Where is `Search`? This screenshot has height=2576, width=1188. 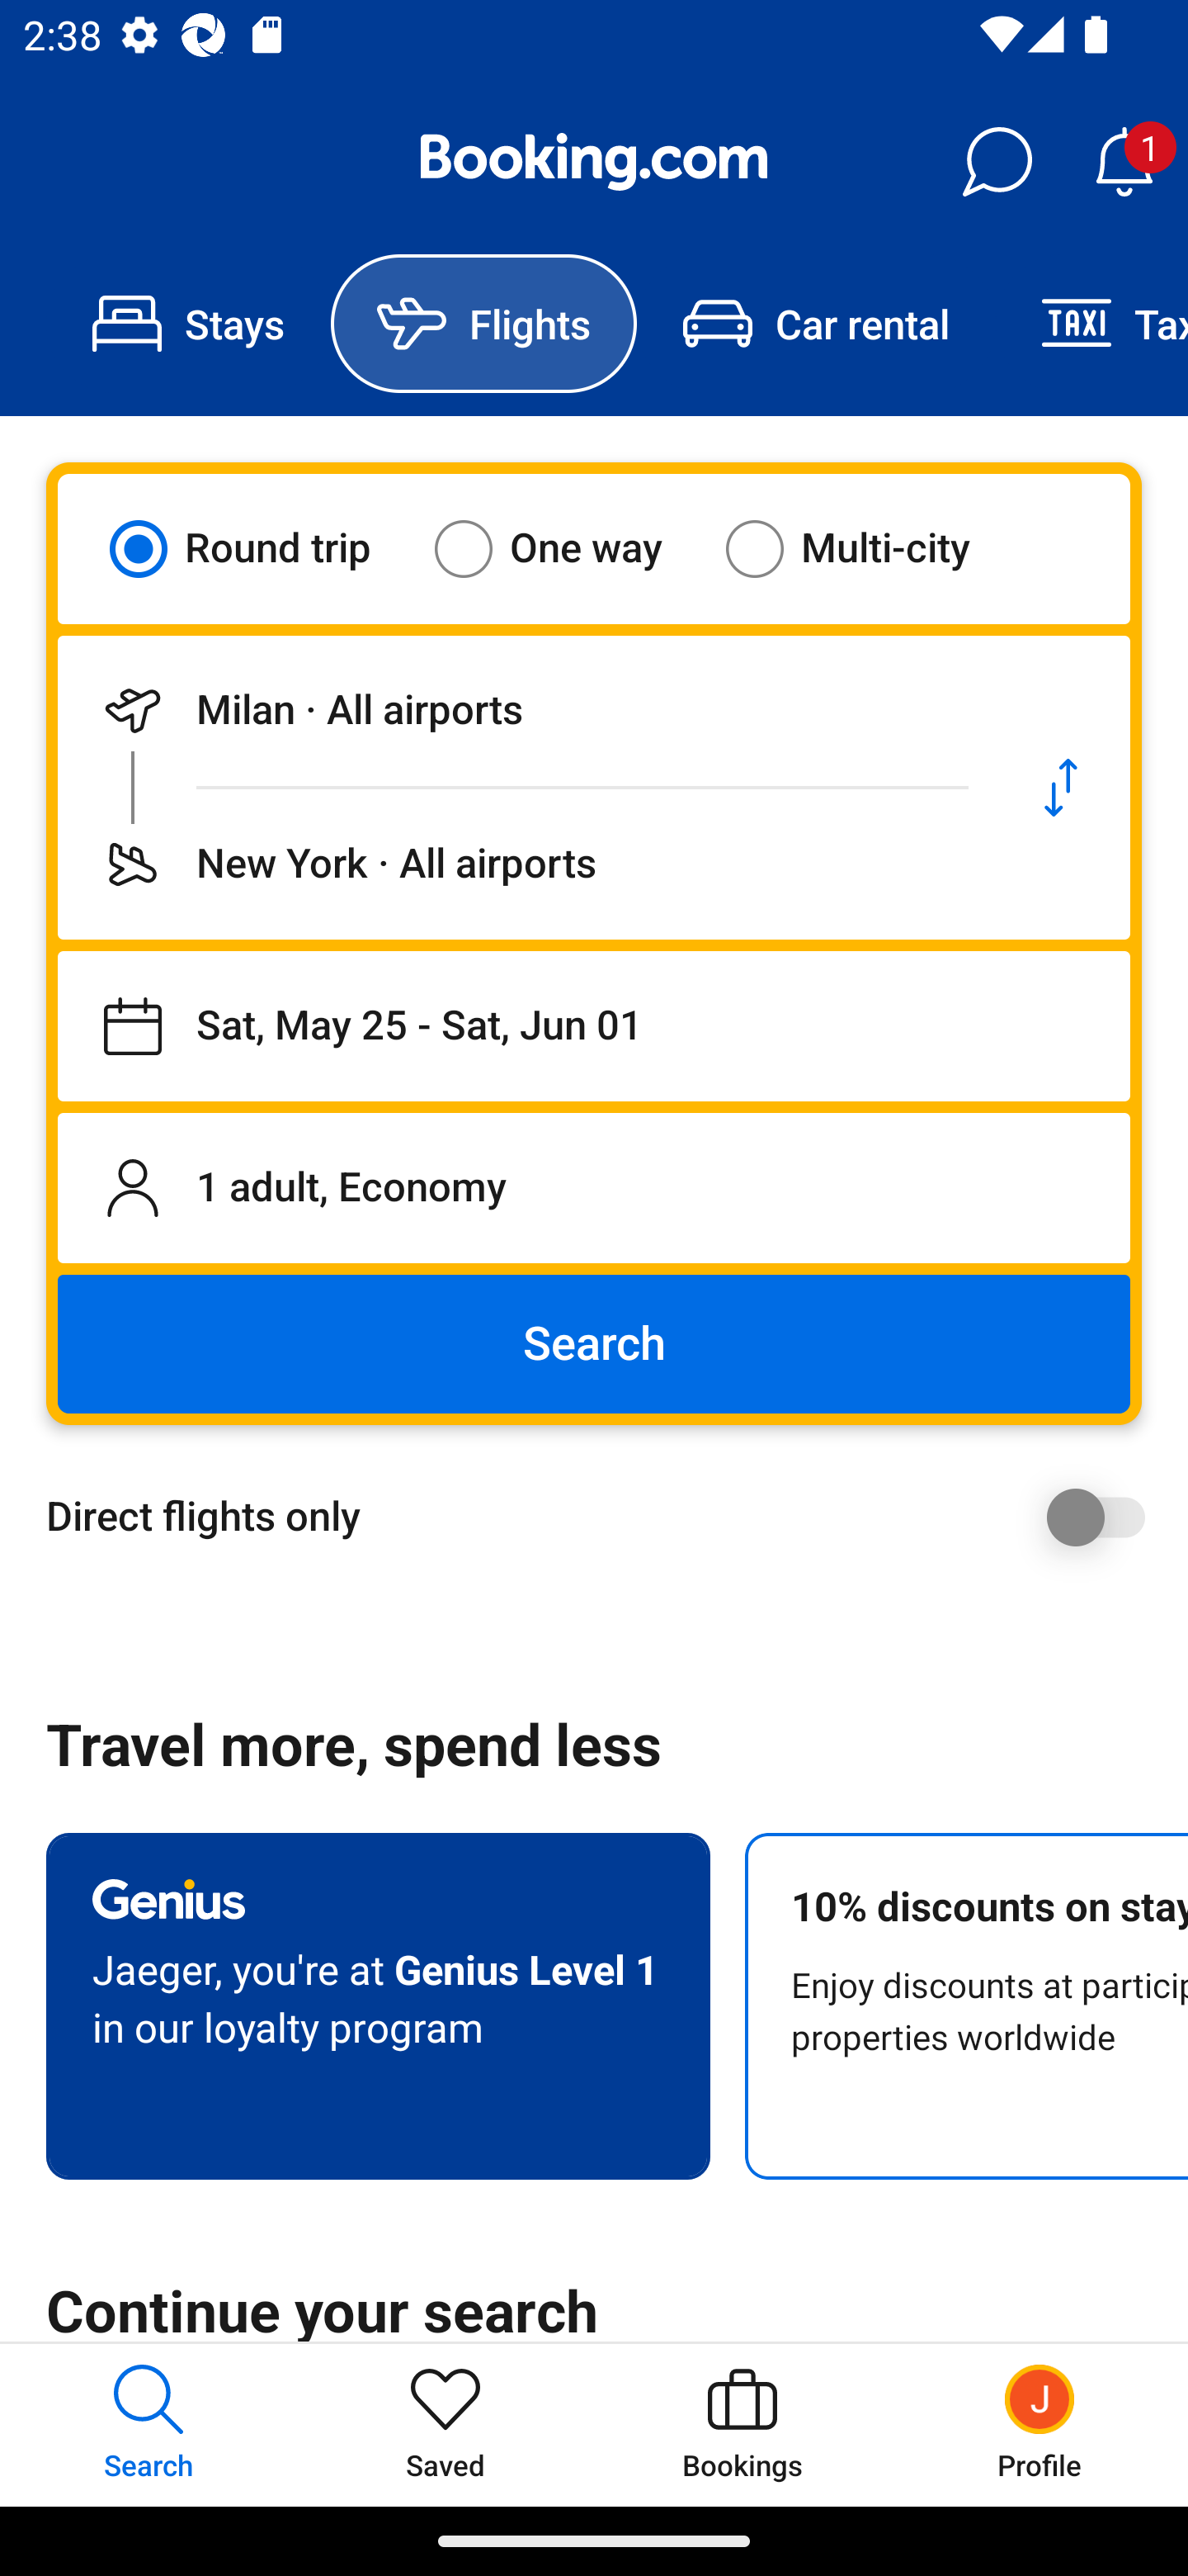
Search is located at coordinates (594, 1344).